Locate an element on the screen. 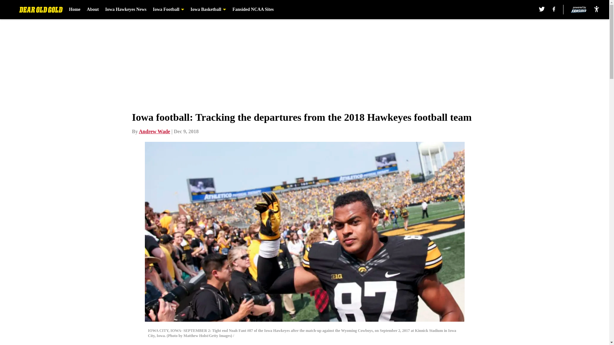 The height and width of the screenshot is (345, 614). About is located at coordinates (93, 10).